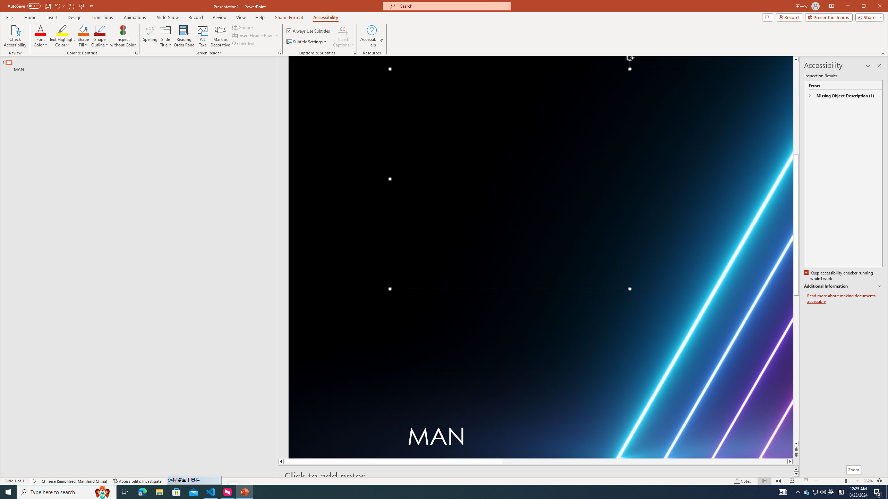 This screenshot has height=499, width=888. What do you see at coordinates (289, 17) in the screenshot?
I see `Shape Format` at bounding box center [289, 17].